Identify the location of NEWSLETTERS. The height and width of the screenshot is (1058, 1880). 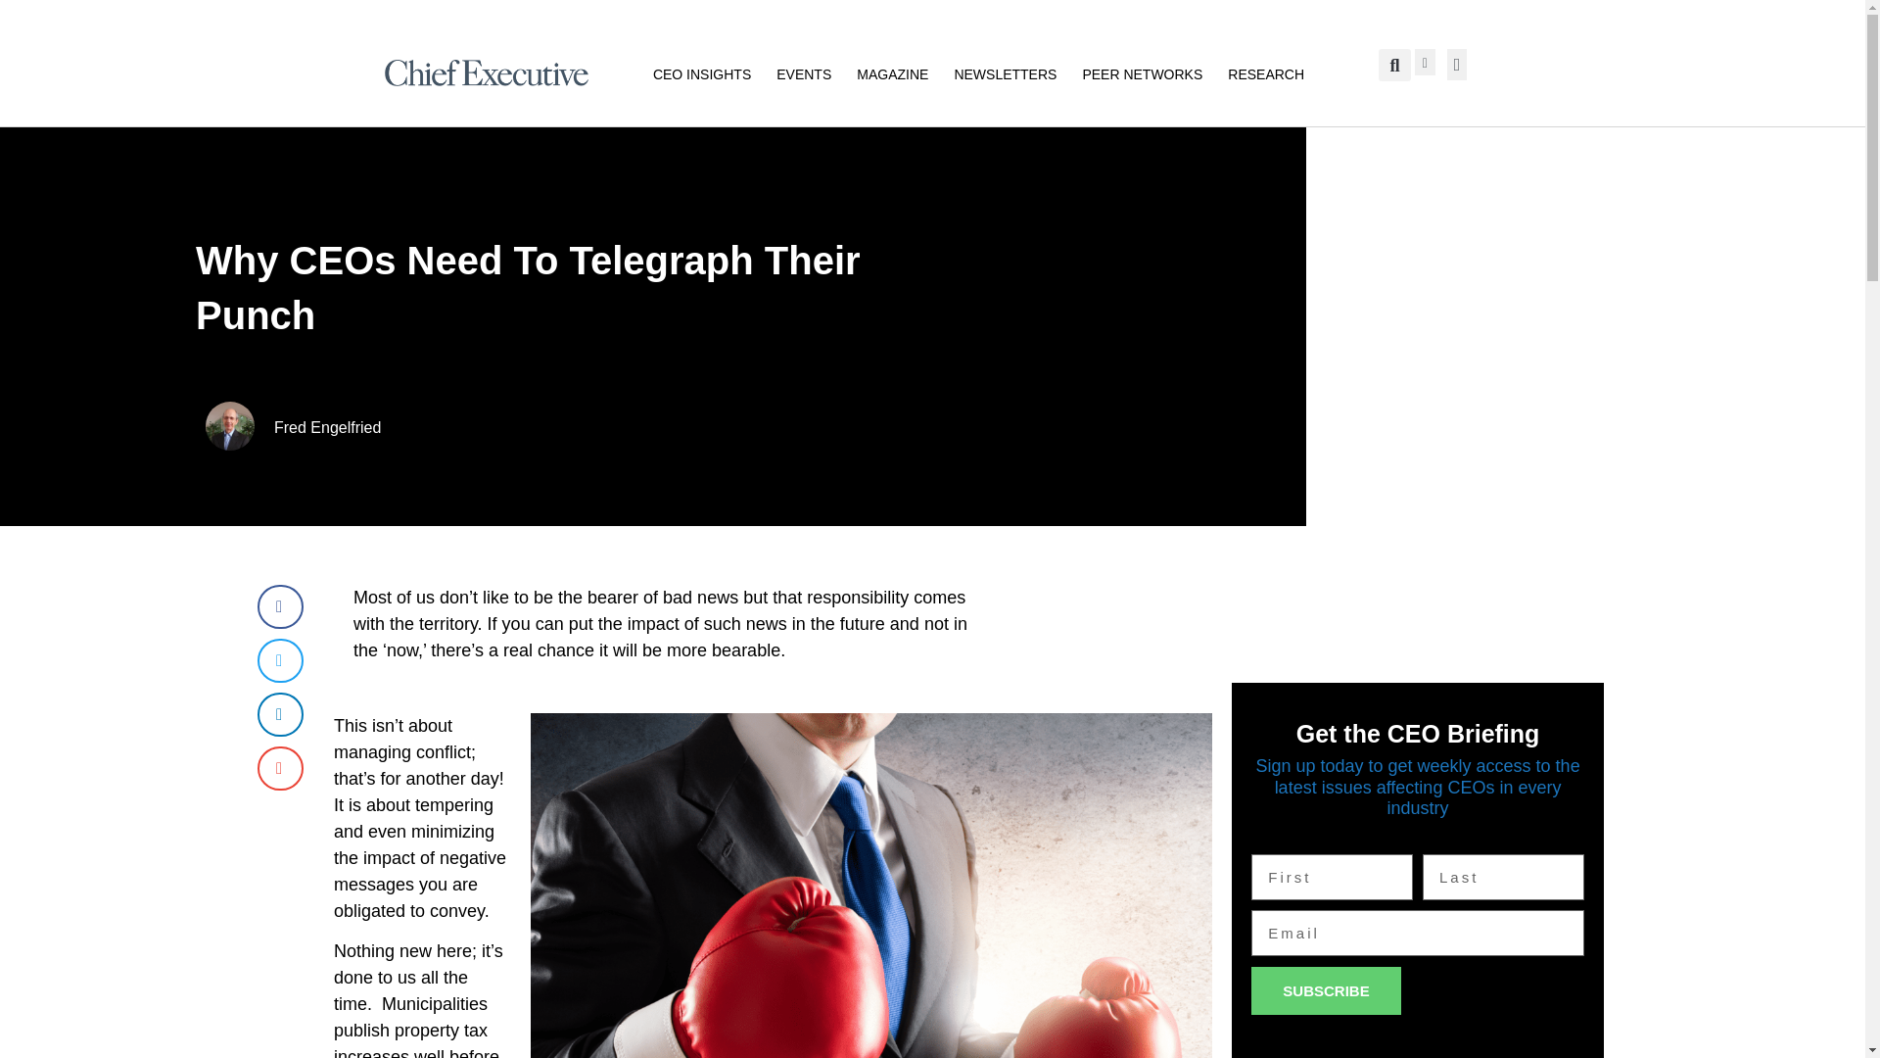
(1005, 72).